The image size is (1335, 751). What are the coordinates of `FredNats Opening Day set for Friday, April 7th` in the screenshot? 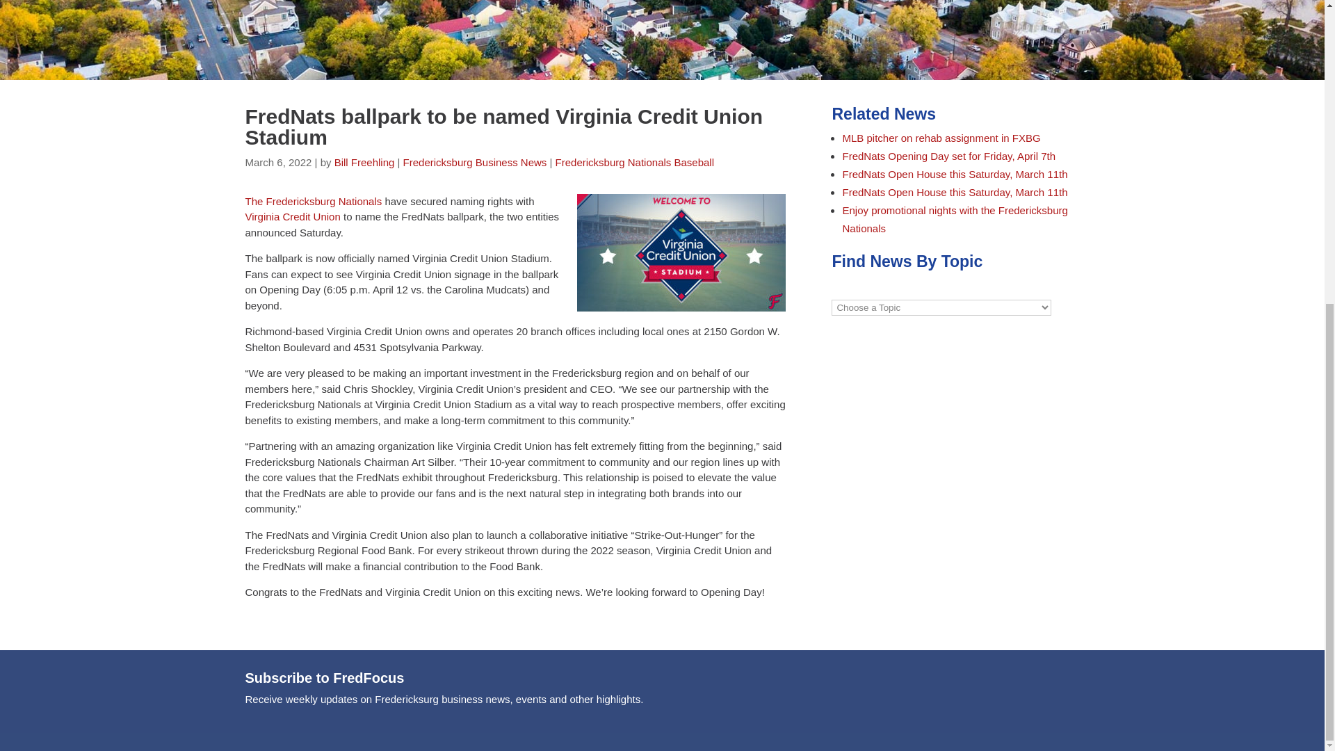 It's located at (948, 156).